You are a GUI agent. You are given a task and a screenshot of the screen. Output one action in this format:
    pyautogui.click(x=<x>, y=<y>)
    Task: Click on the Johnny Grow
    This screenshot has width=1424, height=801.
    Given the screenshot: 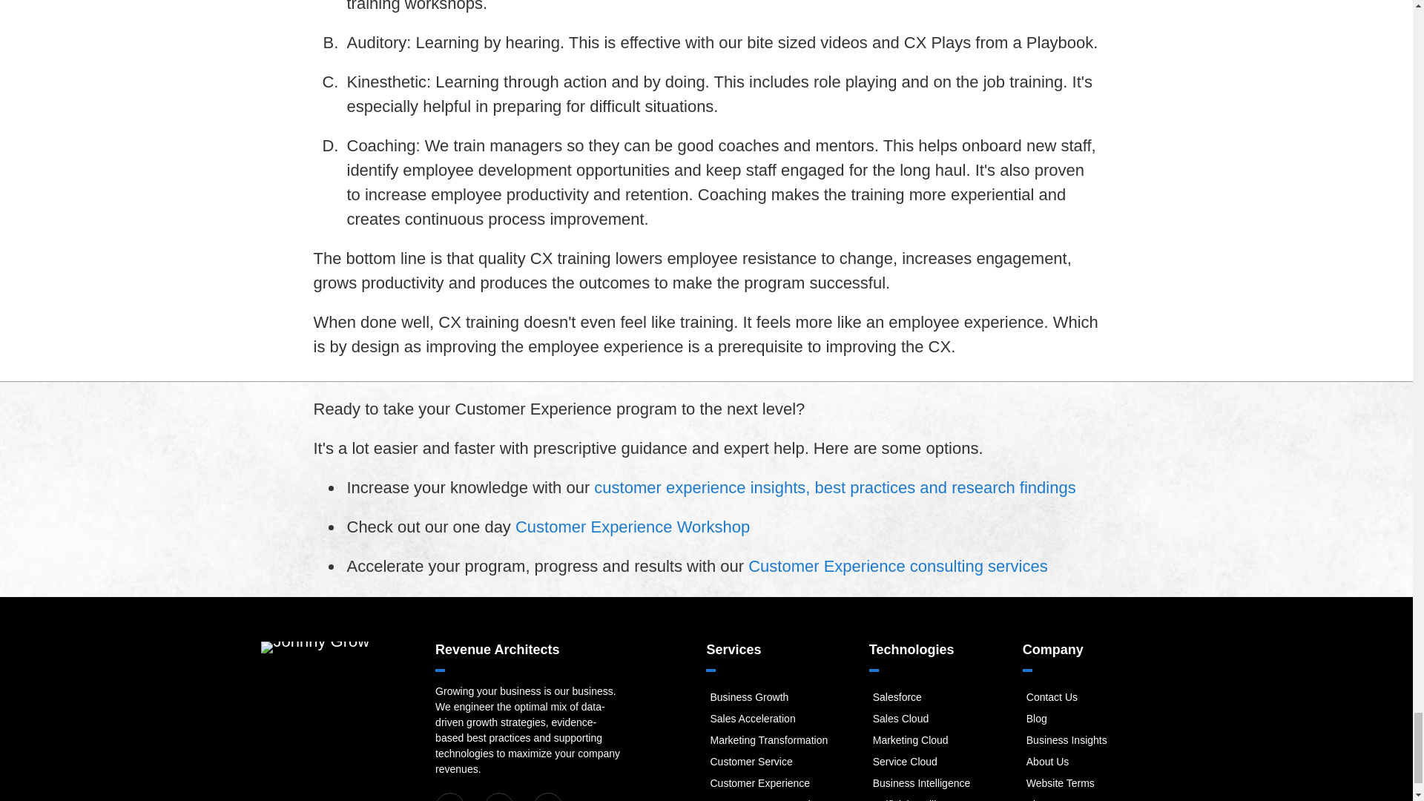 What is the action you would take?
    pyautogui.click(x=314, y=647)
    